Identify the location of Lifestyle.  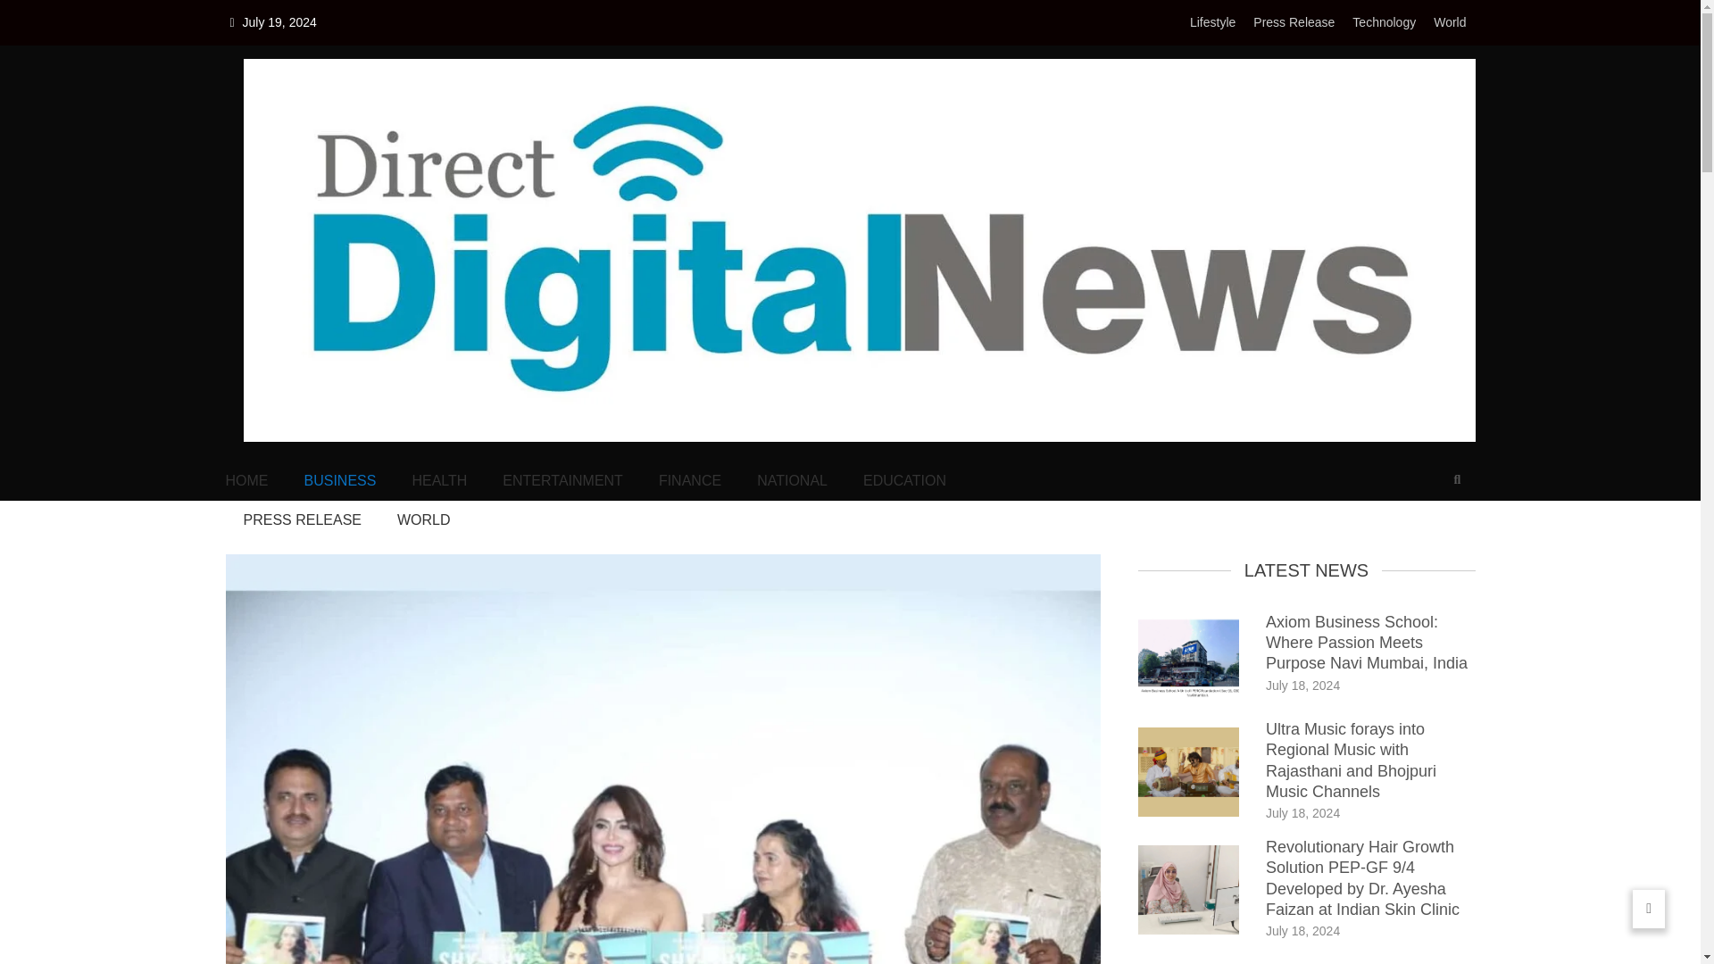
(1212, 22).